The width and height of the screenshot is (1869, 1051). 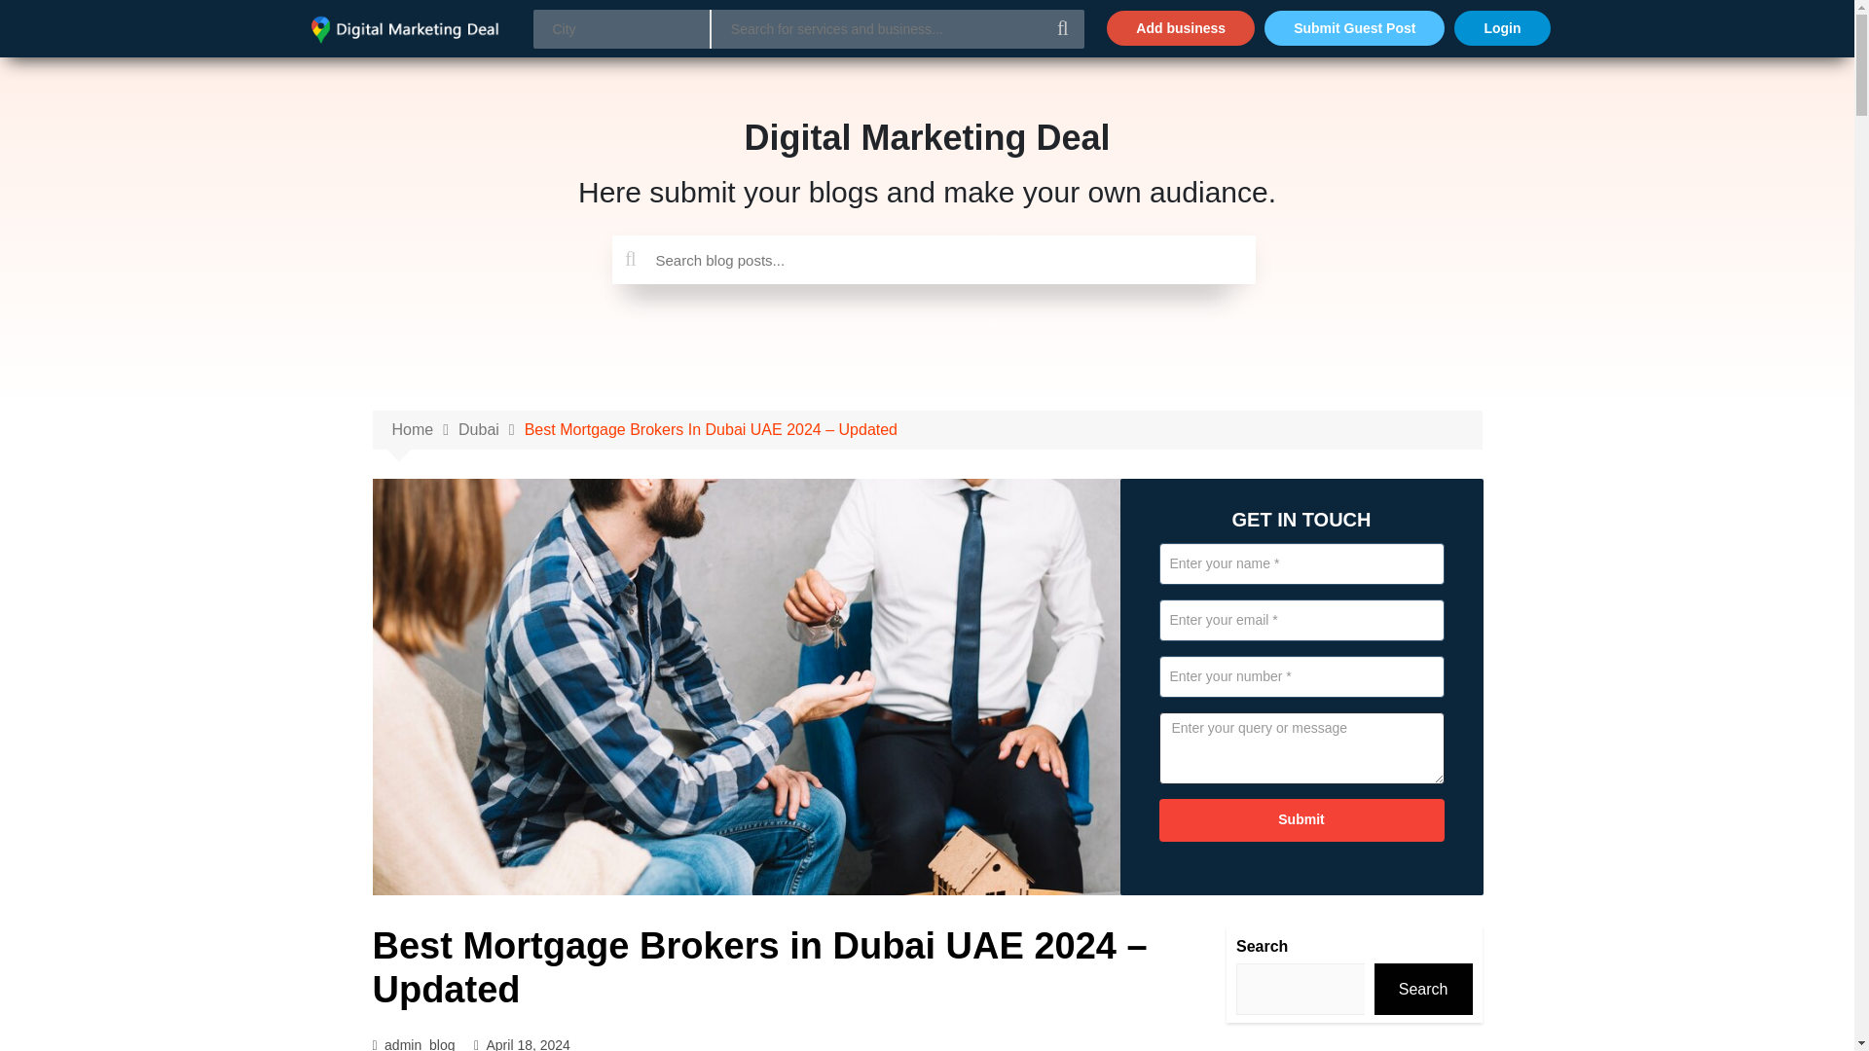 What do you see at coordinates (491, 429) in the screenshot?
I see `Dubai` at bounding box center [491, 429].